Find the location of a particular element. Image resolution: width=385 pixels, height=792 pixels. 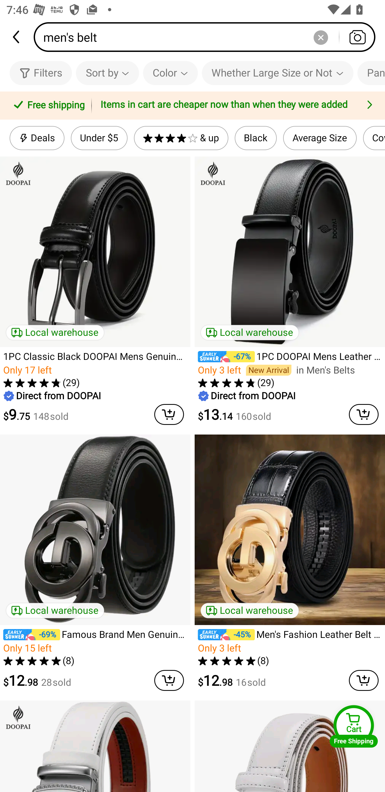

Deals is located at coordinates (37, 138).